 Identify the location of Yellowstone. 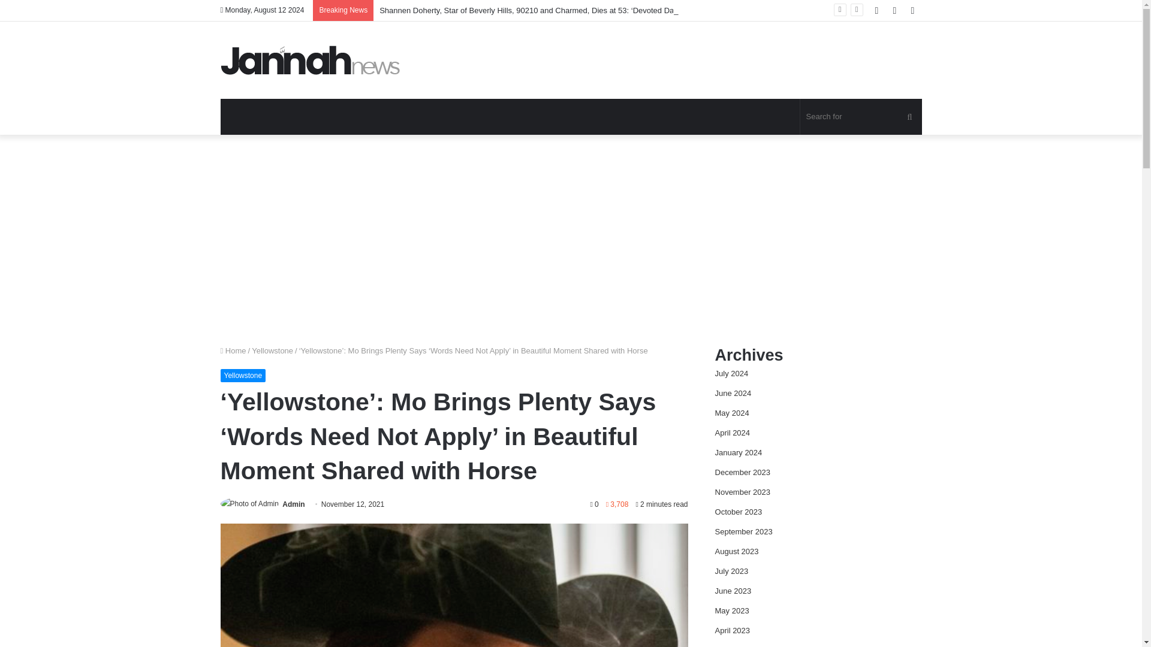
(272, 350).